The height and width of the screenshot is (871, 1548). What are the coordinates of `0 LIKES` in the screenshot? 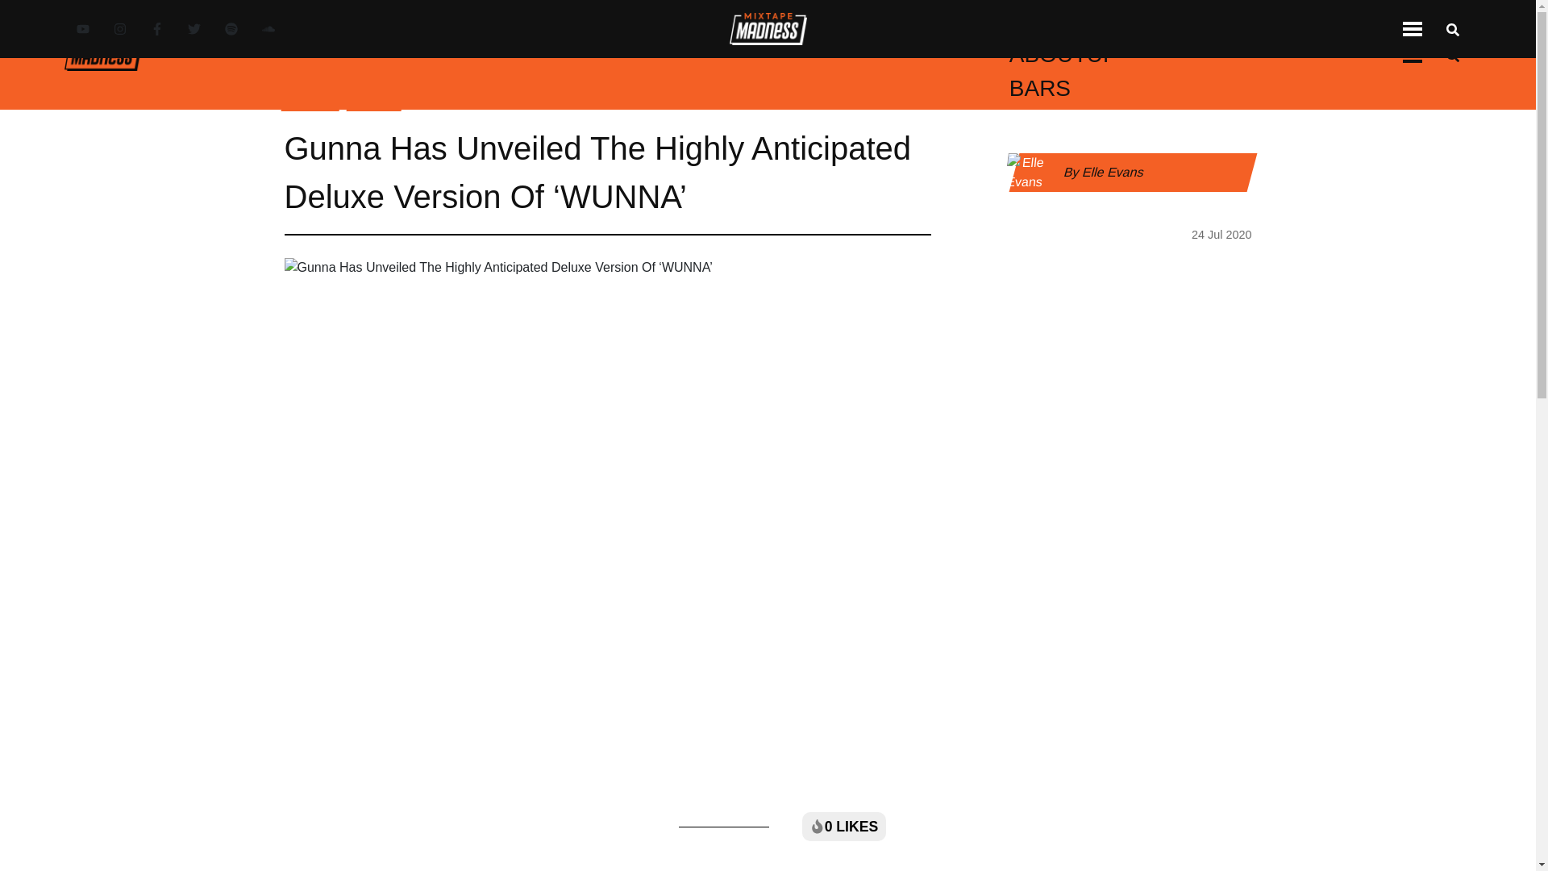 It's located at (843, 826).